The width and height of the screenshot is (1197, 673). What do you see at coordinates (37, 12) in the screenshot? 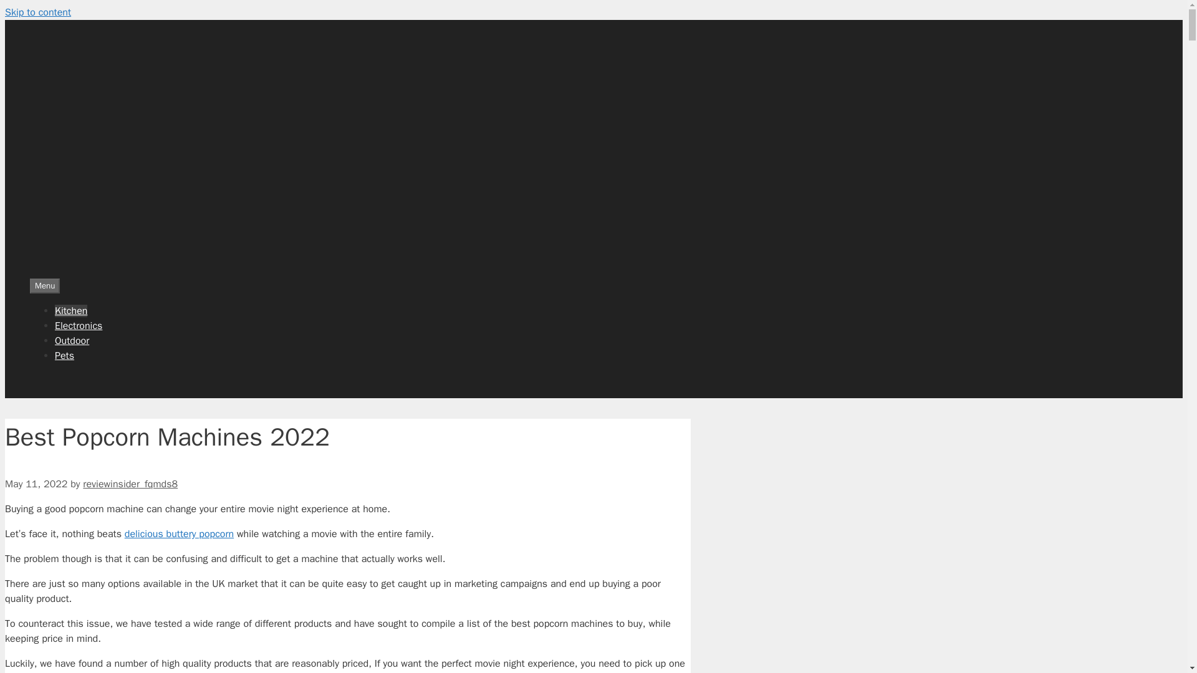
I see `Skip to content` at bounding box center [37, 12].